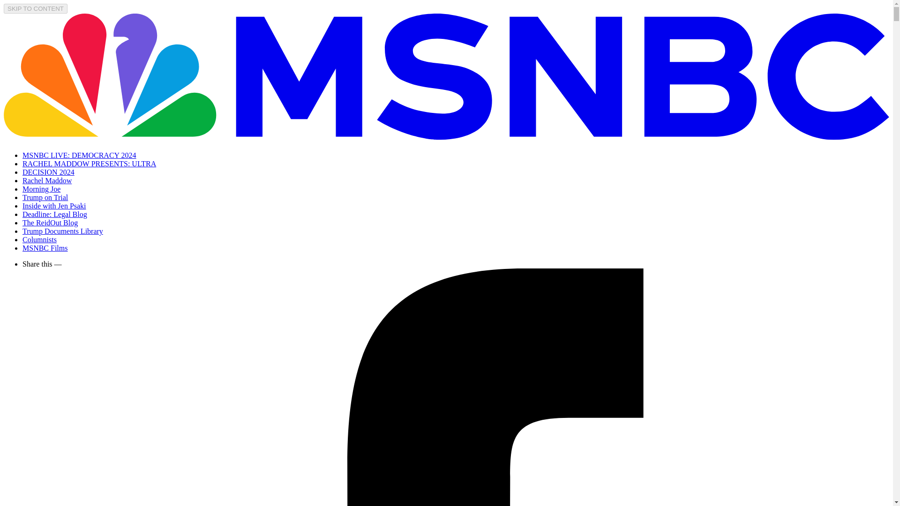  I want to click on Trump on Trial, so click(45, 197).